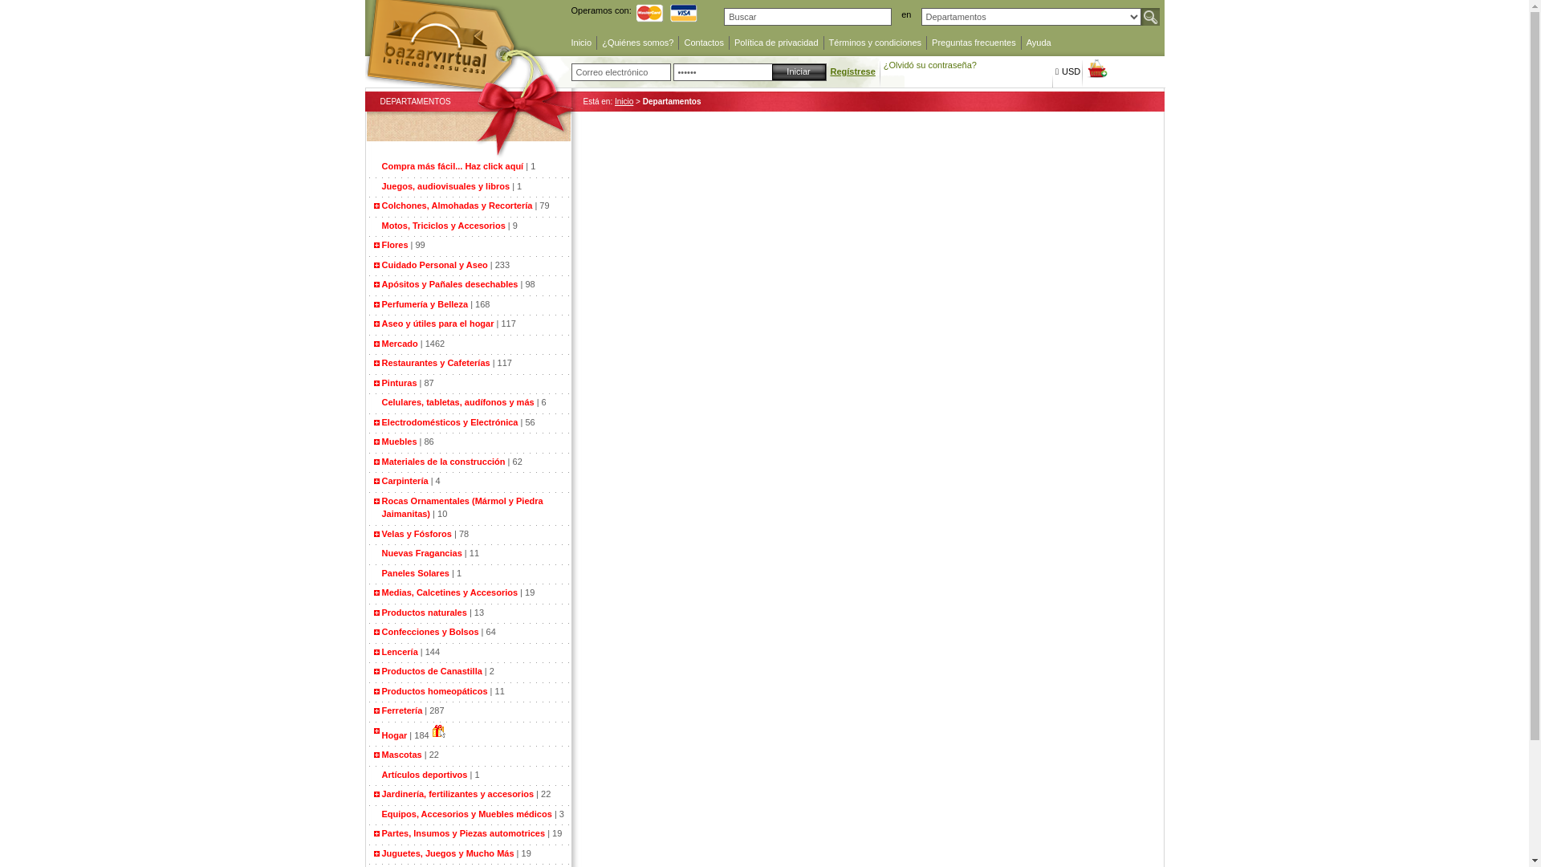  What do you see at coordinates (464, 833) in the screenshot?
I see `Partes, Insumos y Piezas automotrices` at bounding box center [464, 833].